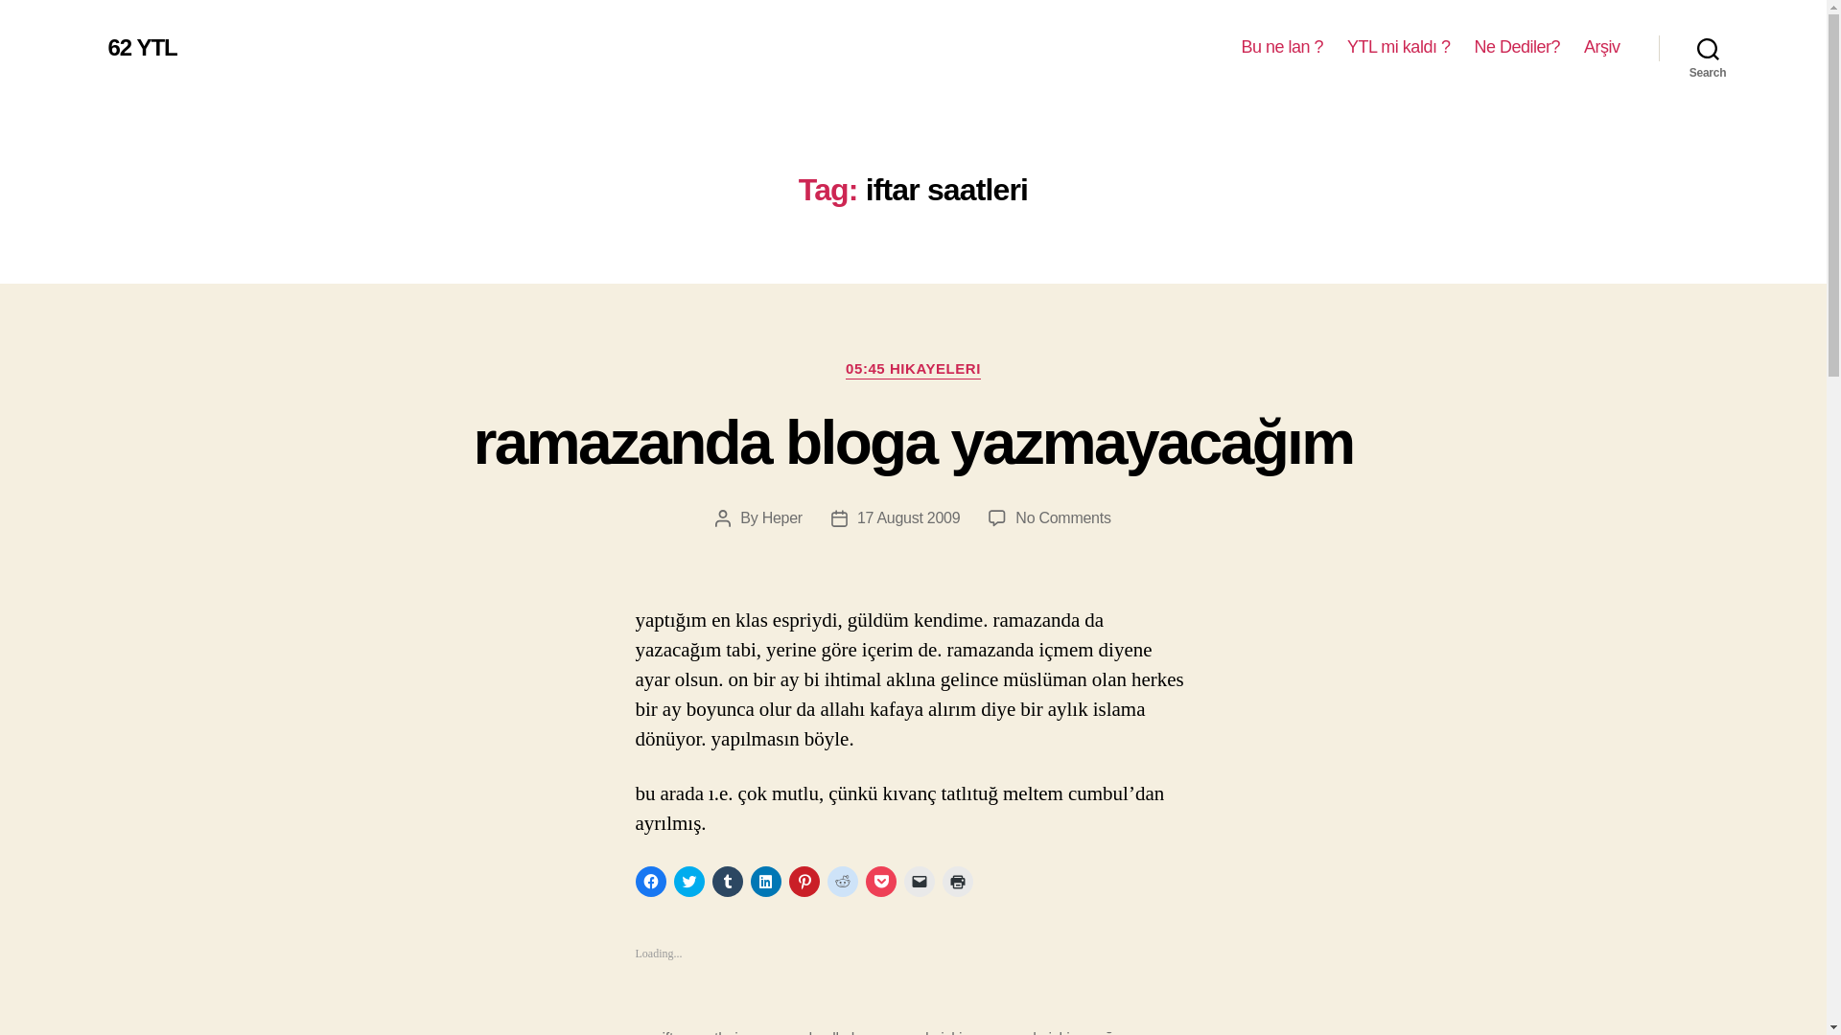 The image size is (1841, 1035). I want to click on Click to email a link to a friend, so click(919, 882).